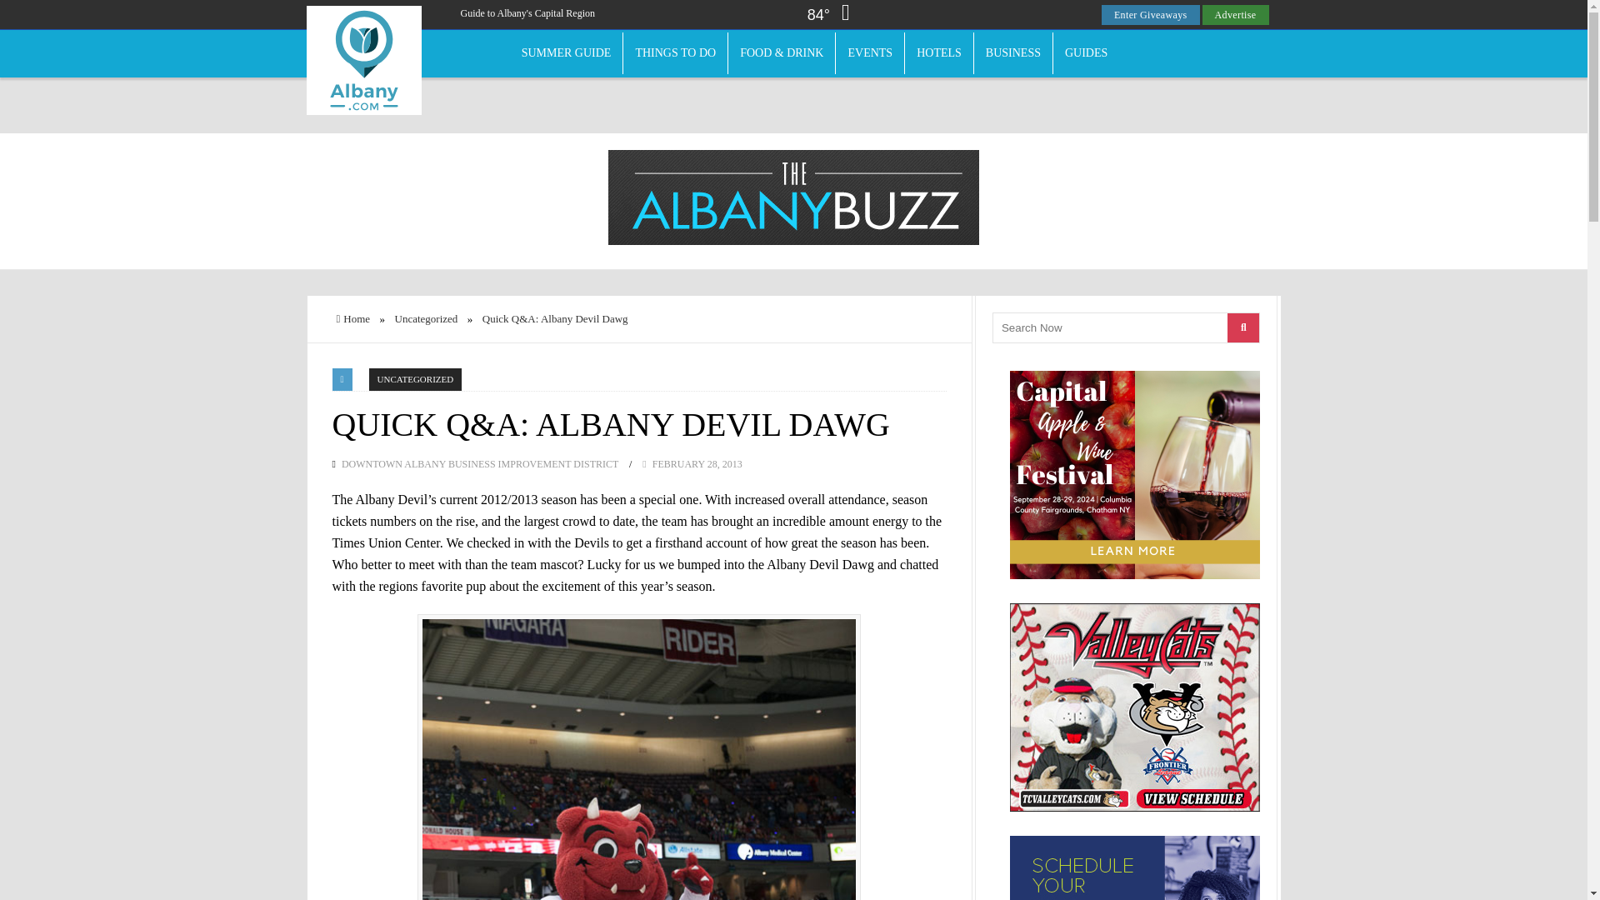 The width and height of the screenshot is (1600, 900). Describe the element at coordinates (480, 463) in the screenshot. I see `Posts by Downtown Albany Business Improvement District` at that location.